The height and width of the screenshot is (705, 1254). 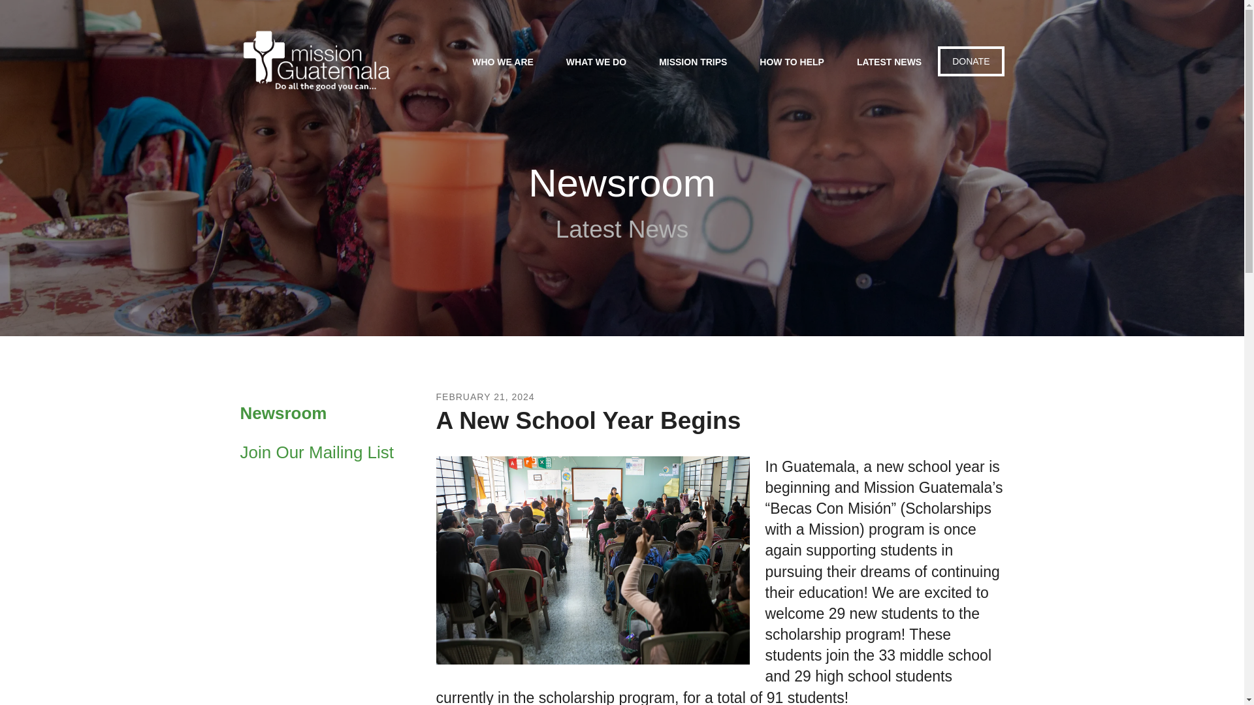 What do you see at coordinates (596, 63) in the screenshot?
I see `WHAT WE DO` at bounding box center [596, 63].